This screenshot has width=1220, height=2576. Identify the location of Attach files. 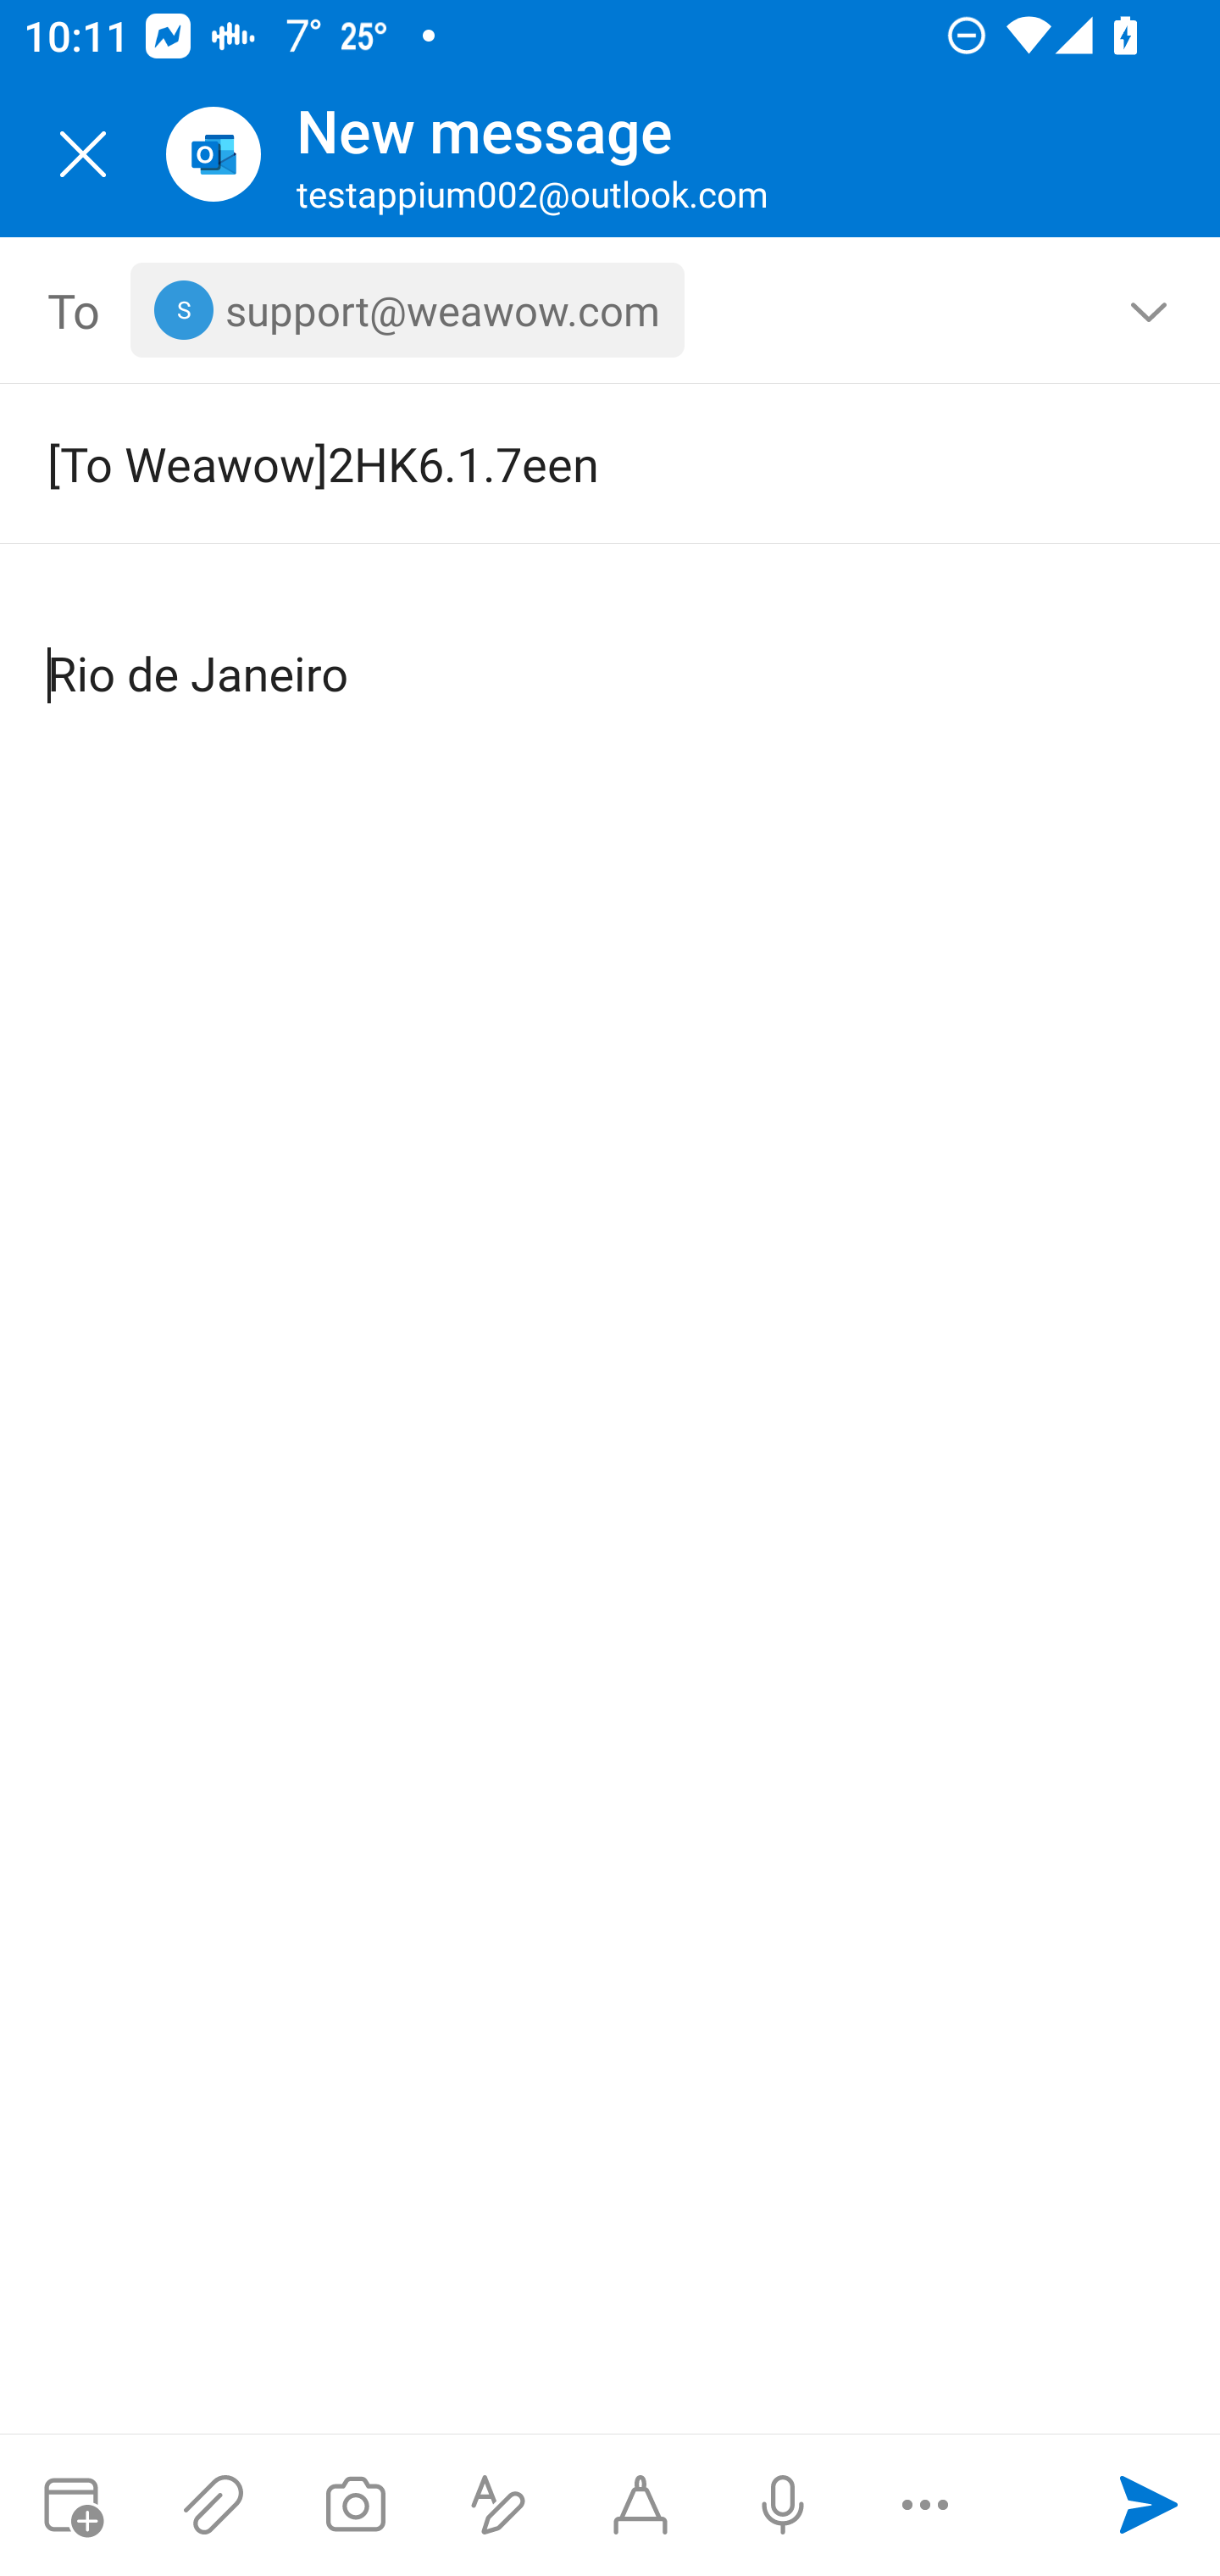
(213, 2505).